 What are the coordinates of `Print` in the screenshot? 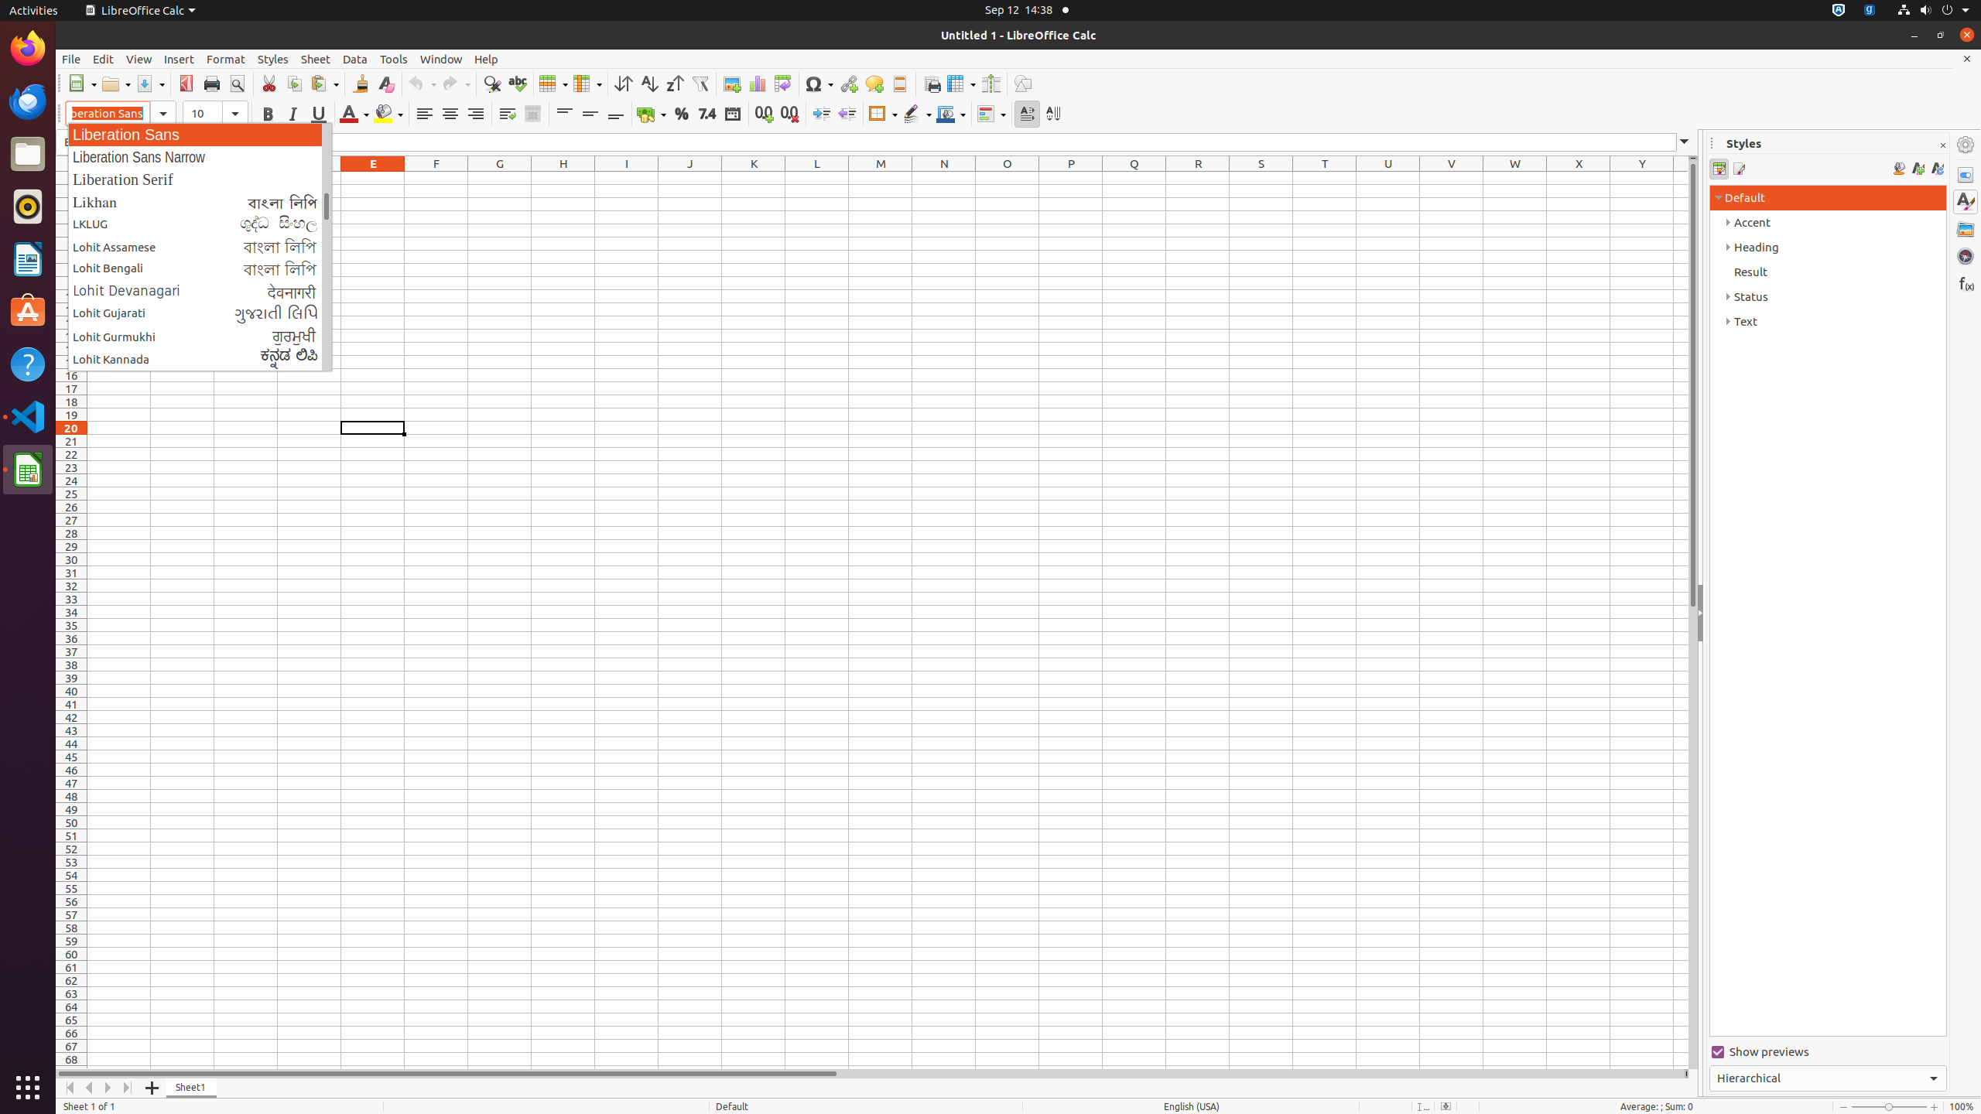 It's located at (212, 84).